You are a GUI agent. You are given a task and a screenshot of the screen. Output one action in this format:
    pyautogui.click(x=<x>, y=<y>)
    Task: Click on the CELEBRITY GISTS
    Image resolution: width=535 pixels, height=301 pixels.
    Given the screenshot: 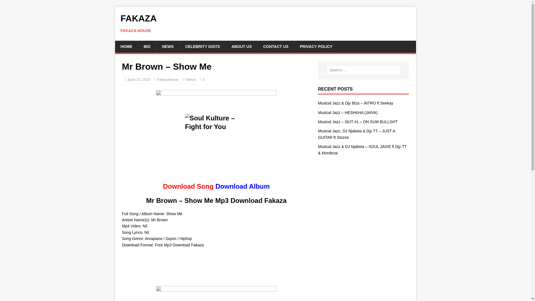 What is the action you would take?
    pyautogui.click(x=168, y=46)
    